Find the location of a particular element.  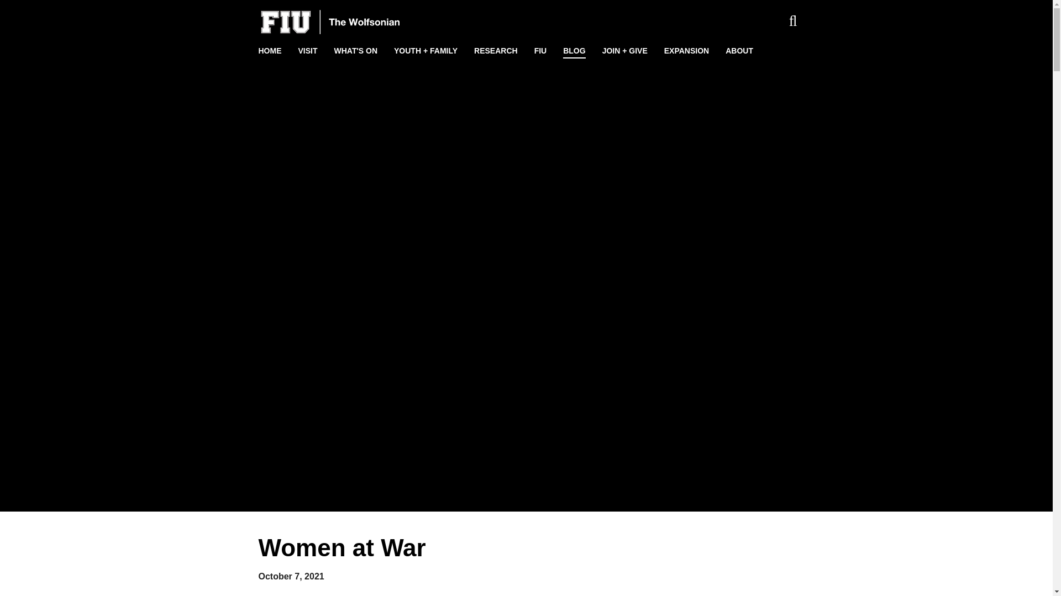

ABOUT is located at coordinates (739, 51).